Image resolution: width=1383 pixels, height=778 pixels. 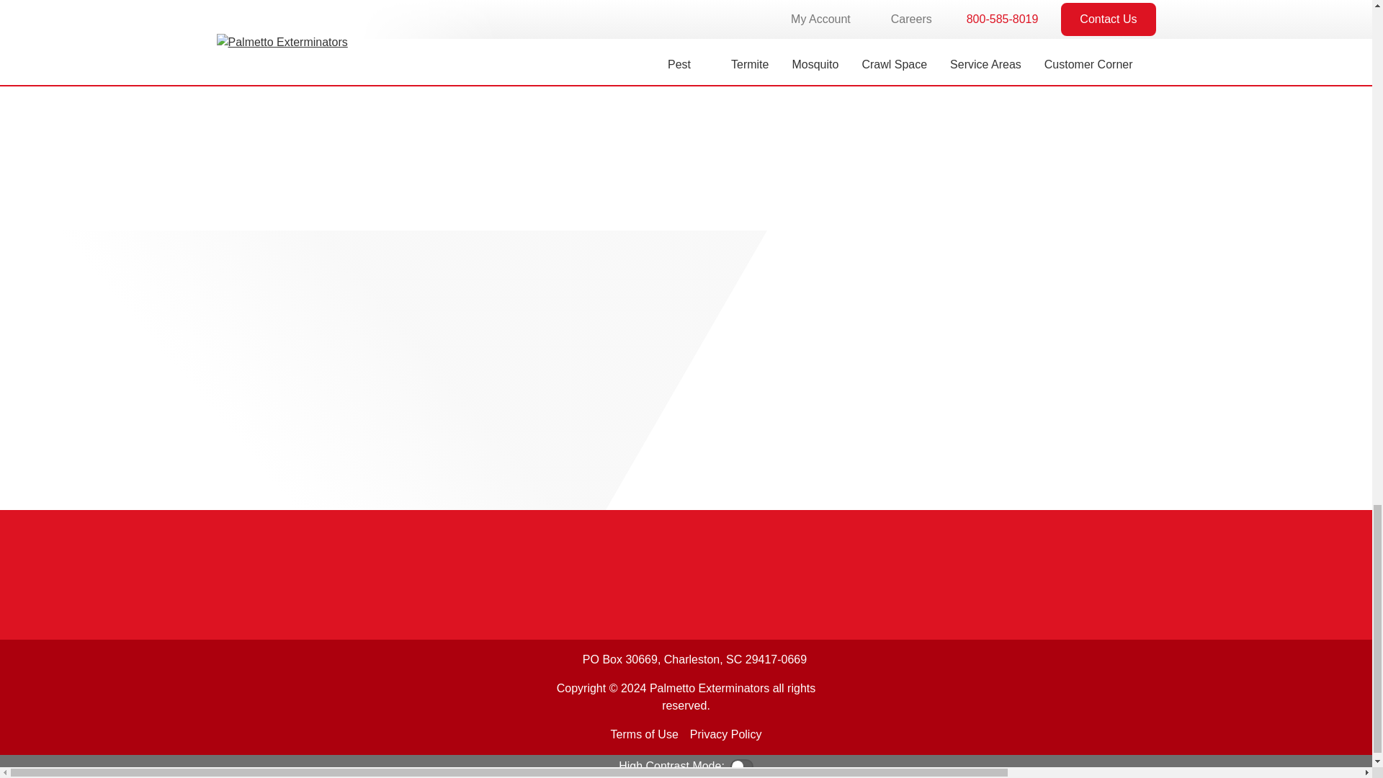 What do you see at coordinates (341, 697) in the screenshot?
I see `Instagram` at bounding box center [341, 697].